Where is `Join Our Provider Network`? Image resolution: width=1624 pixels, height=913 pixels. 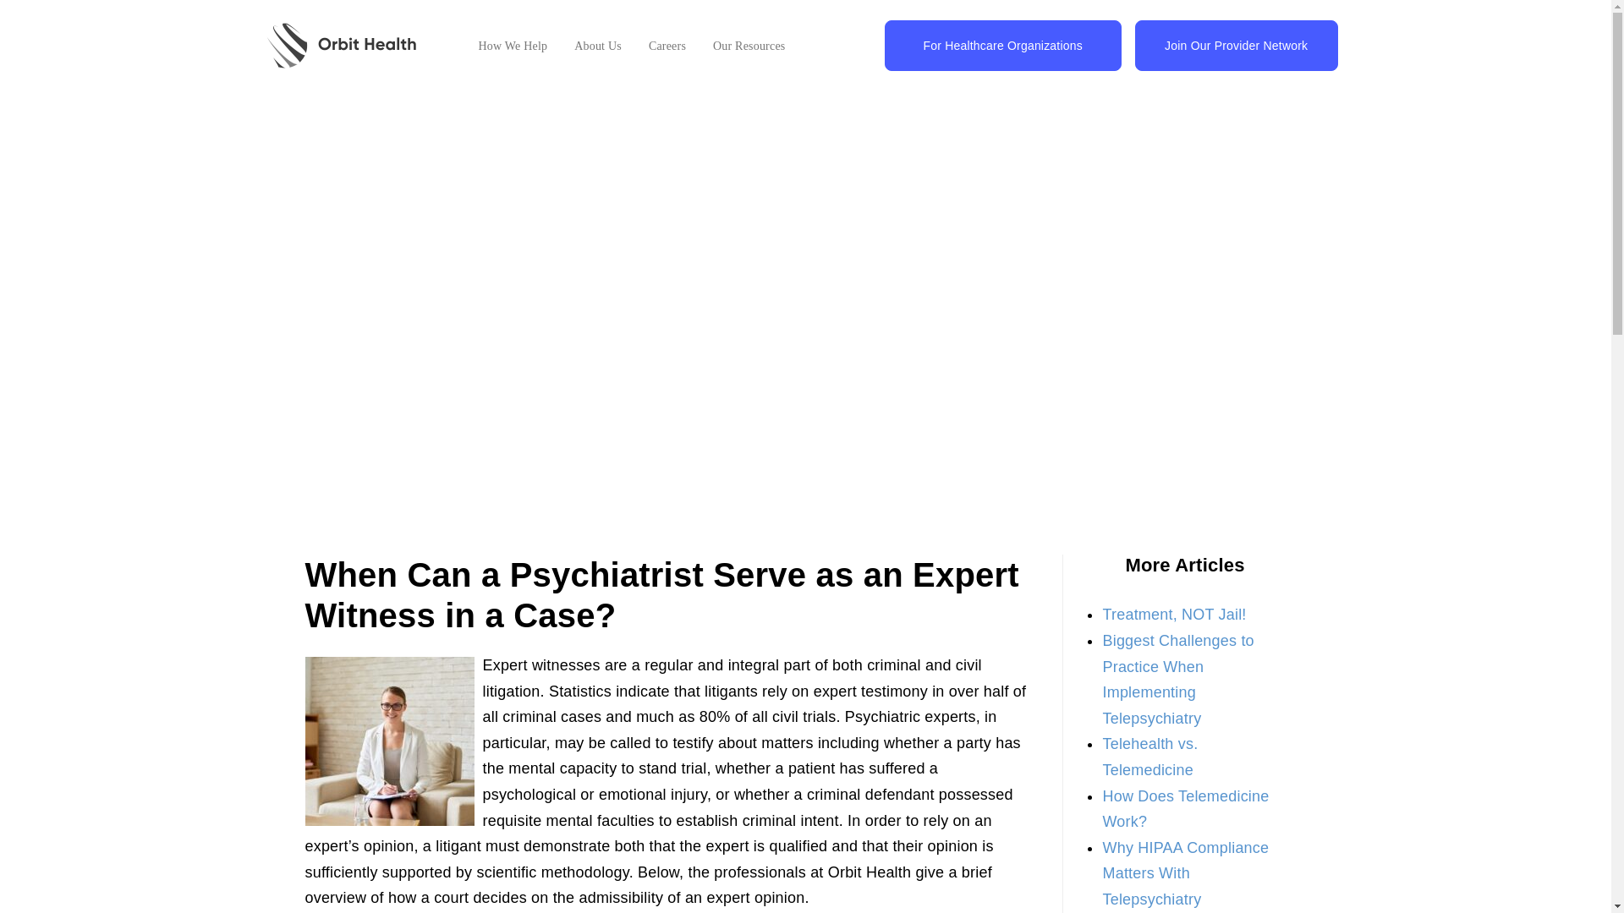 Join Our Provider Network is located at coordinates (1237, 46).